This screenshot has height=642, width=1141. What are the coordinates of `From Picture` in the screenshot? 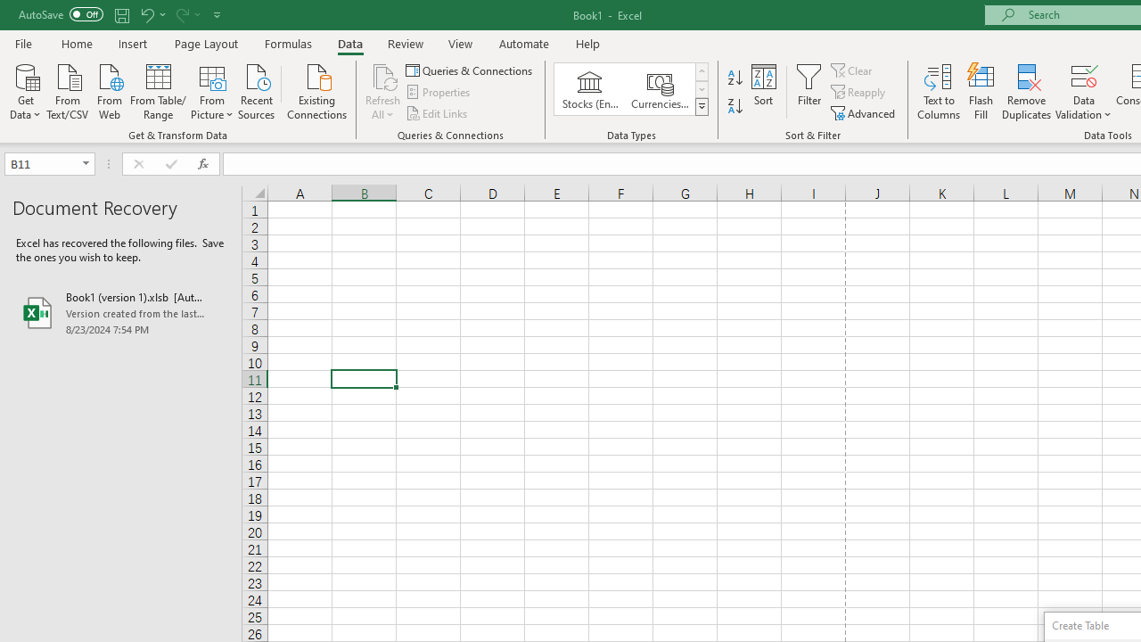 It's located at (212, 90).